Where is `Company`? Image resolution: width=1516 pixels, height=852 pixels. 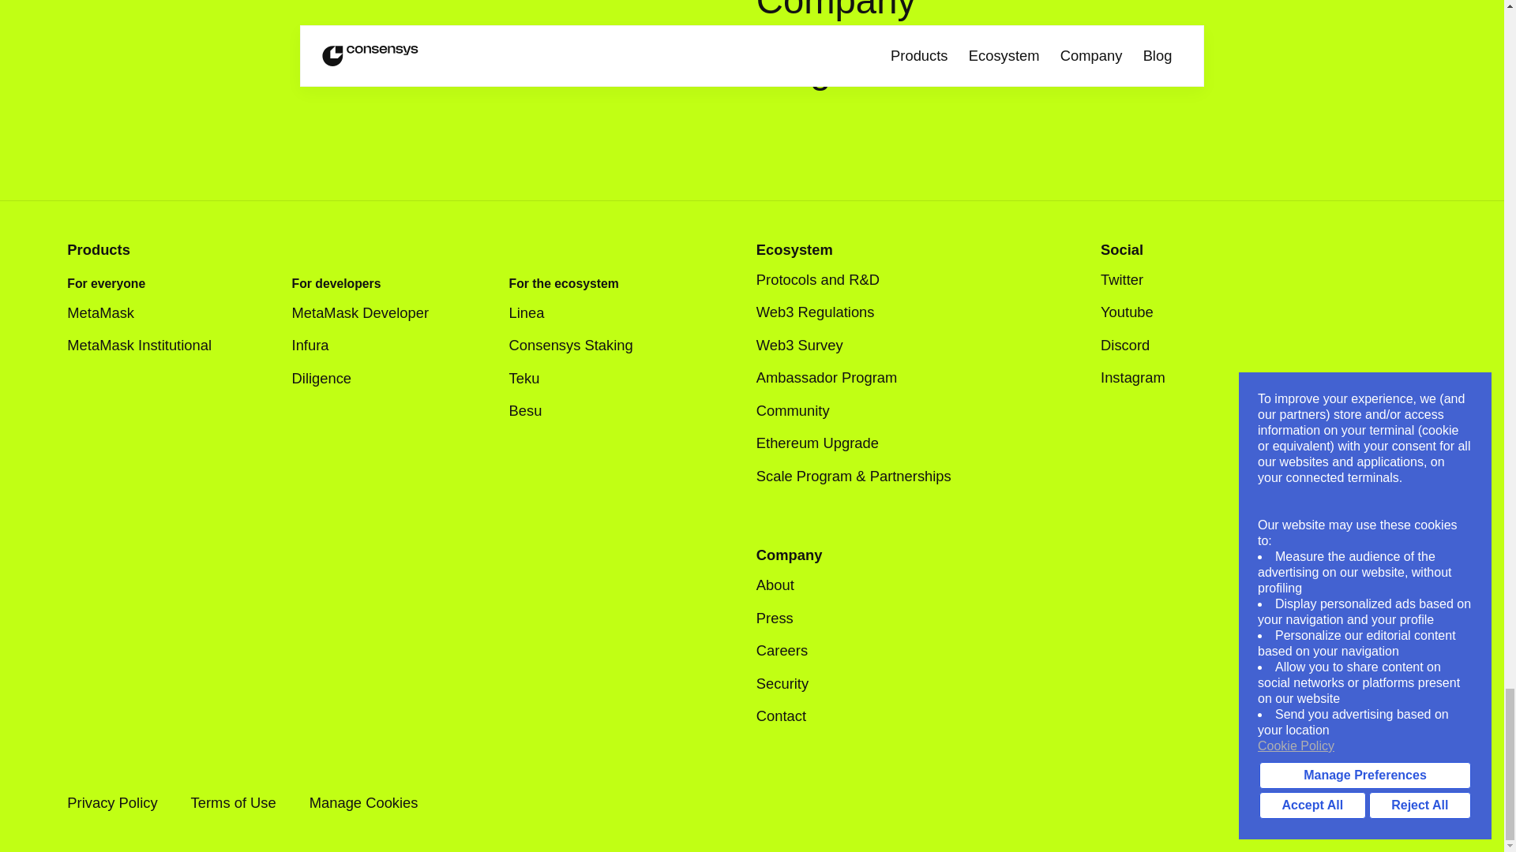 Company is located at coordinates (835, 12).